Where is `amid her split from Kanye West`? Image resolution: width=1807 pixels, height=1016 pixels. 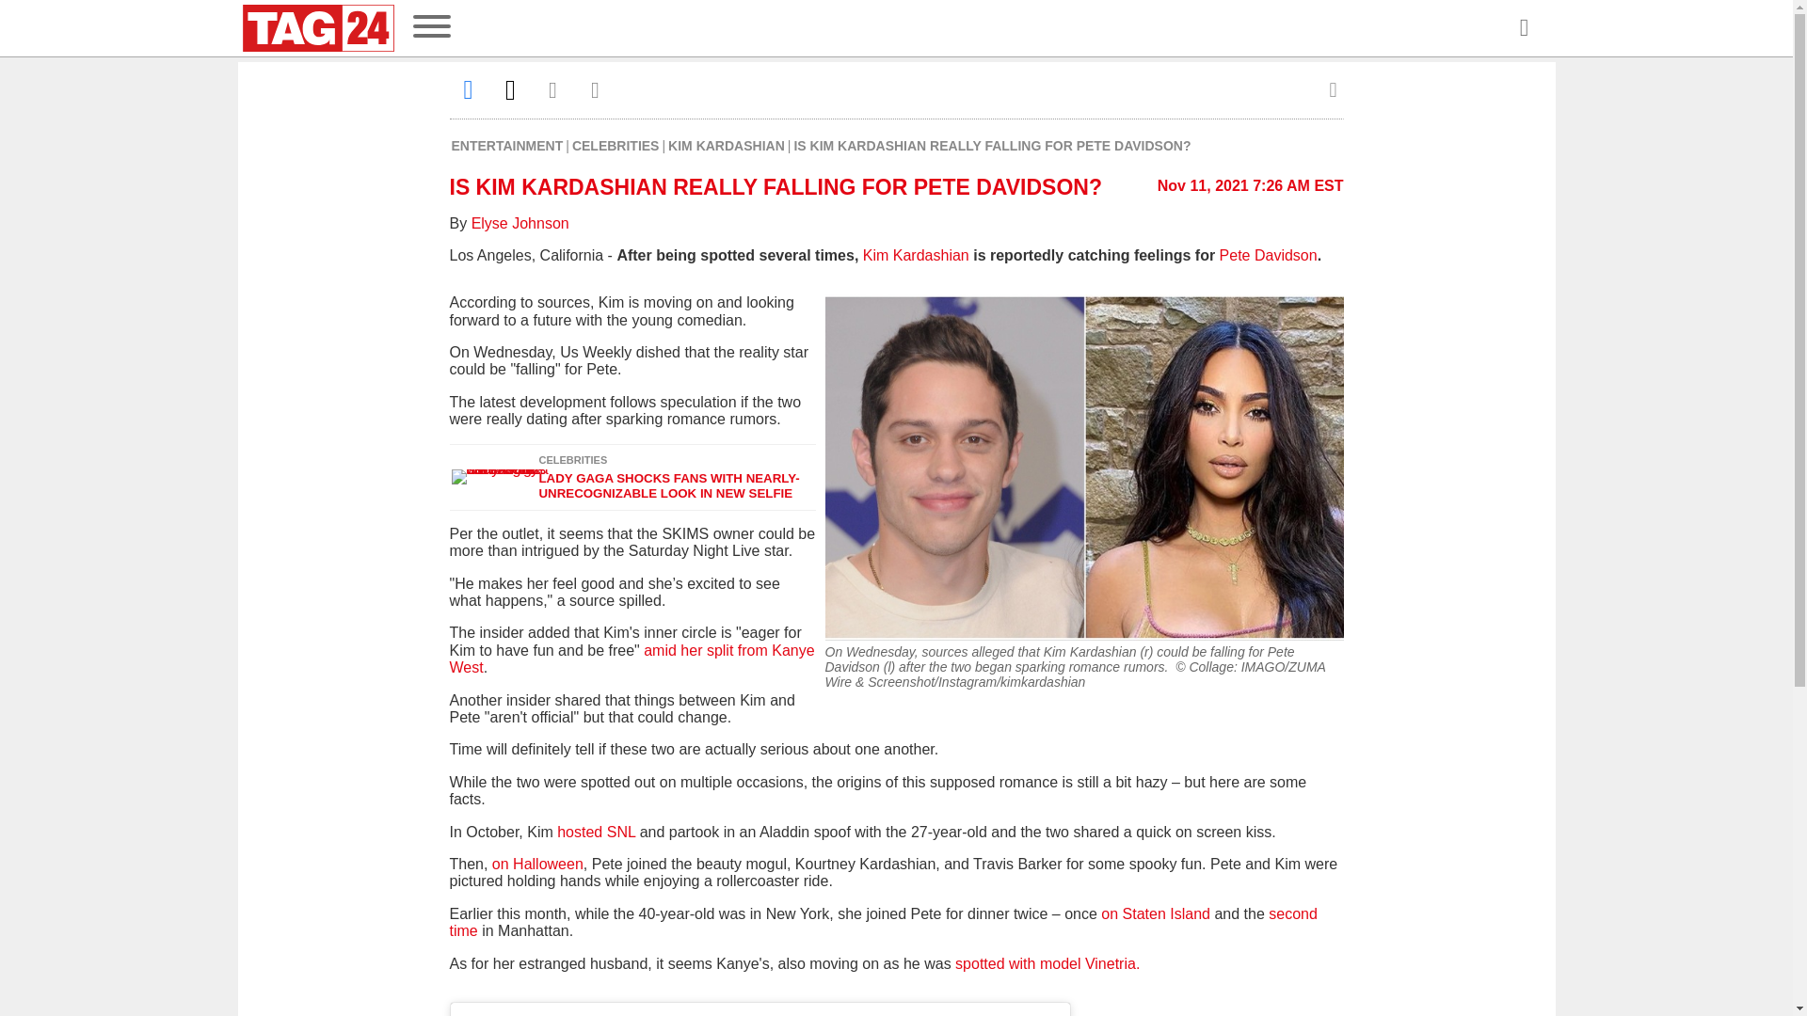 amid her split from Kanye West is located at coordinates (632, 659).